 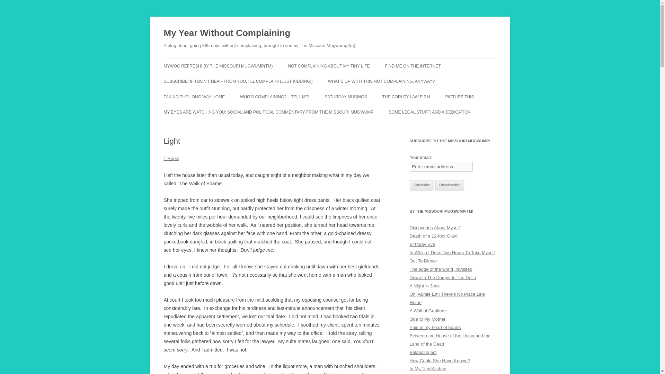 I want to click on Ode to My Mother, so click(x=427, y=319).